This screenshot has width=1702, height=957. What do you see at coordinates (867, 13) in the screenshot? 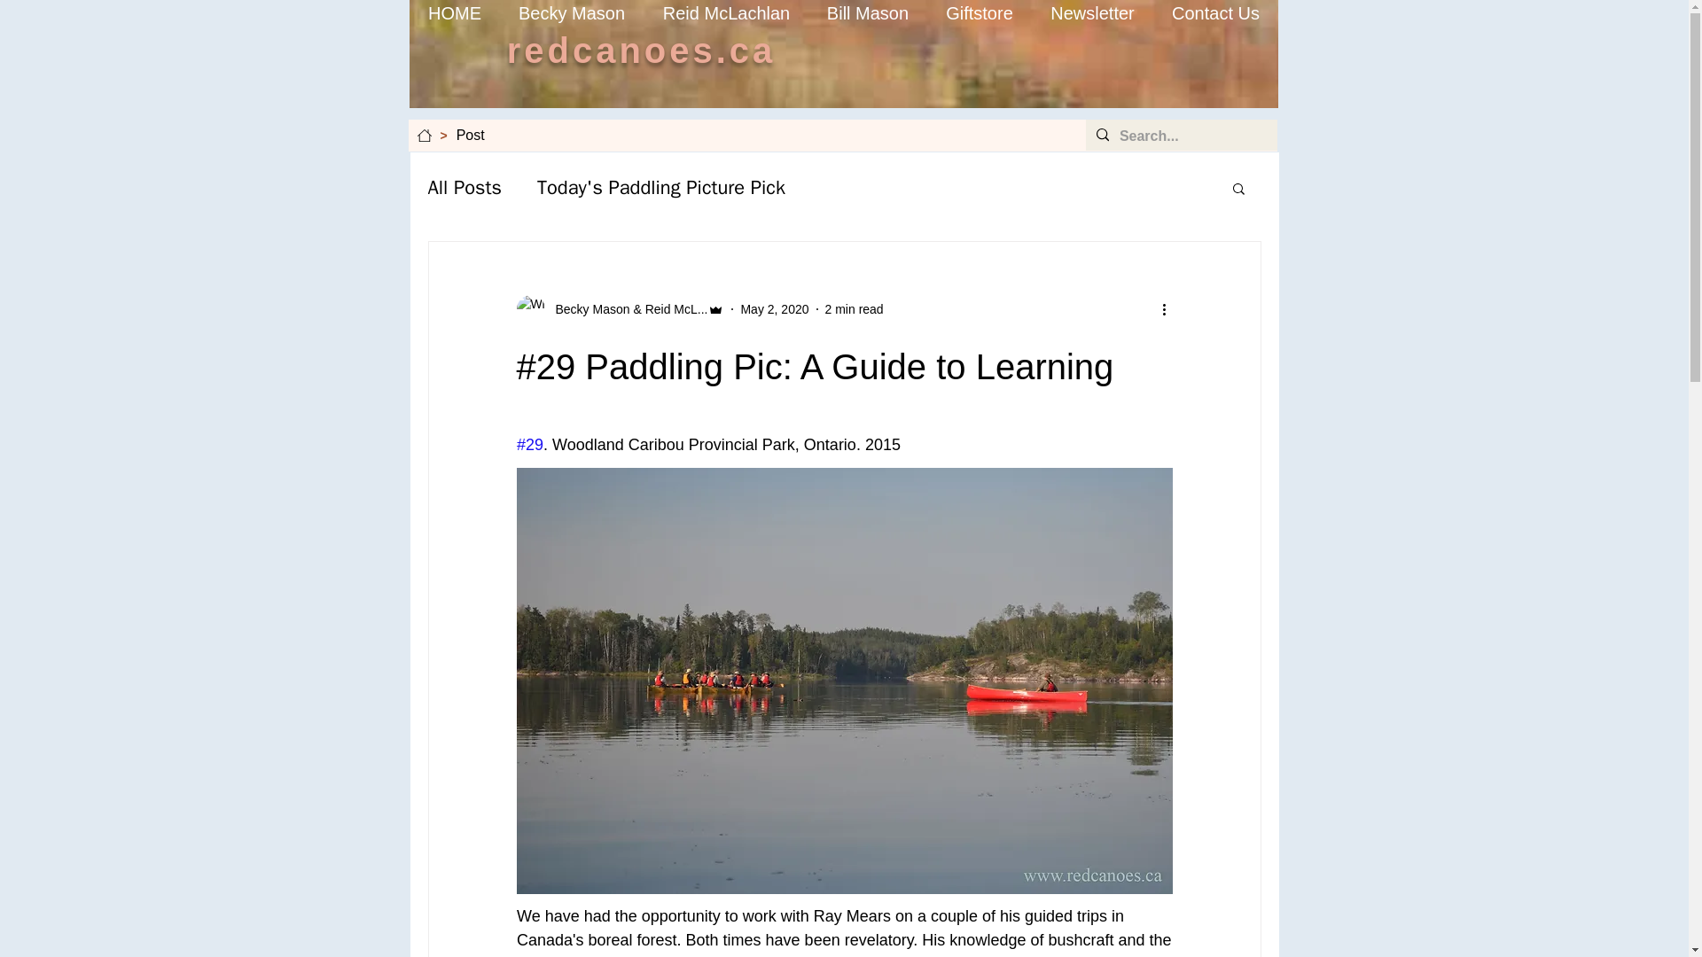
I see `Bill Mason` at bounding box center [867, 13].